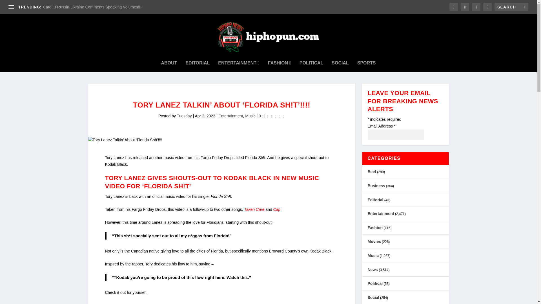 The height and width of the screenshot is (304, 541). What do you see at coordinates (92, 7) in the screenshot?
I see `Cardi B Russia-Ukraine Comments Speaking Volumes!!!!` at bounding box center [92, 7].